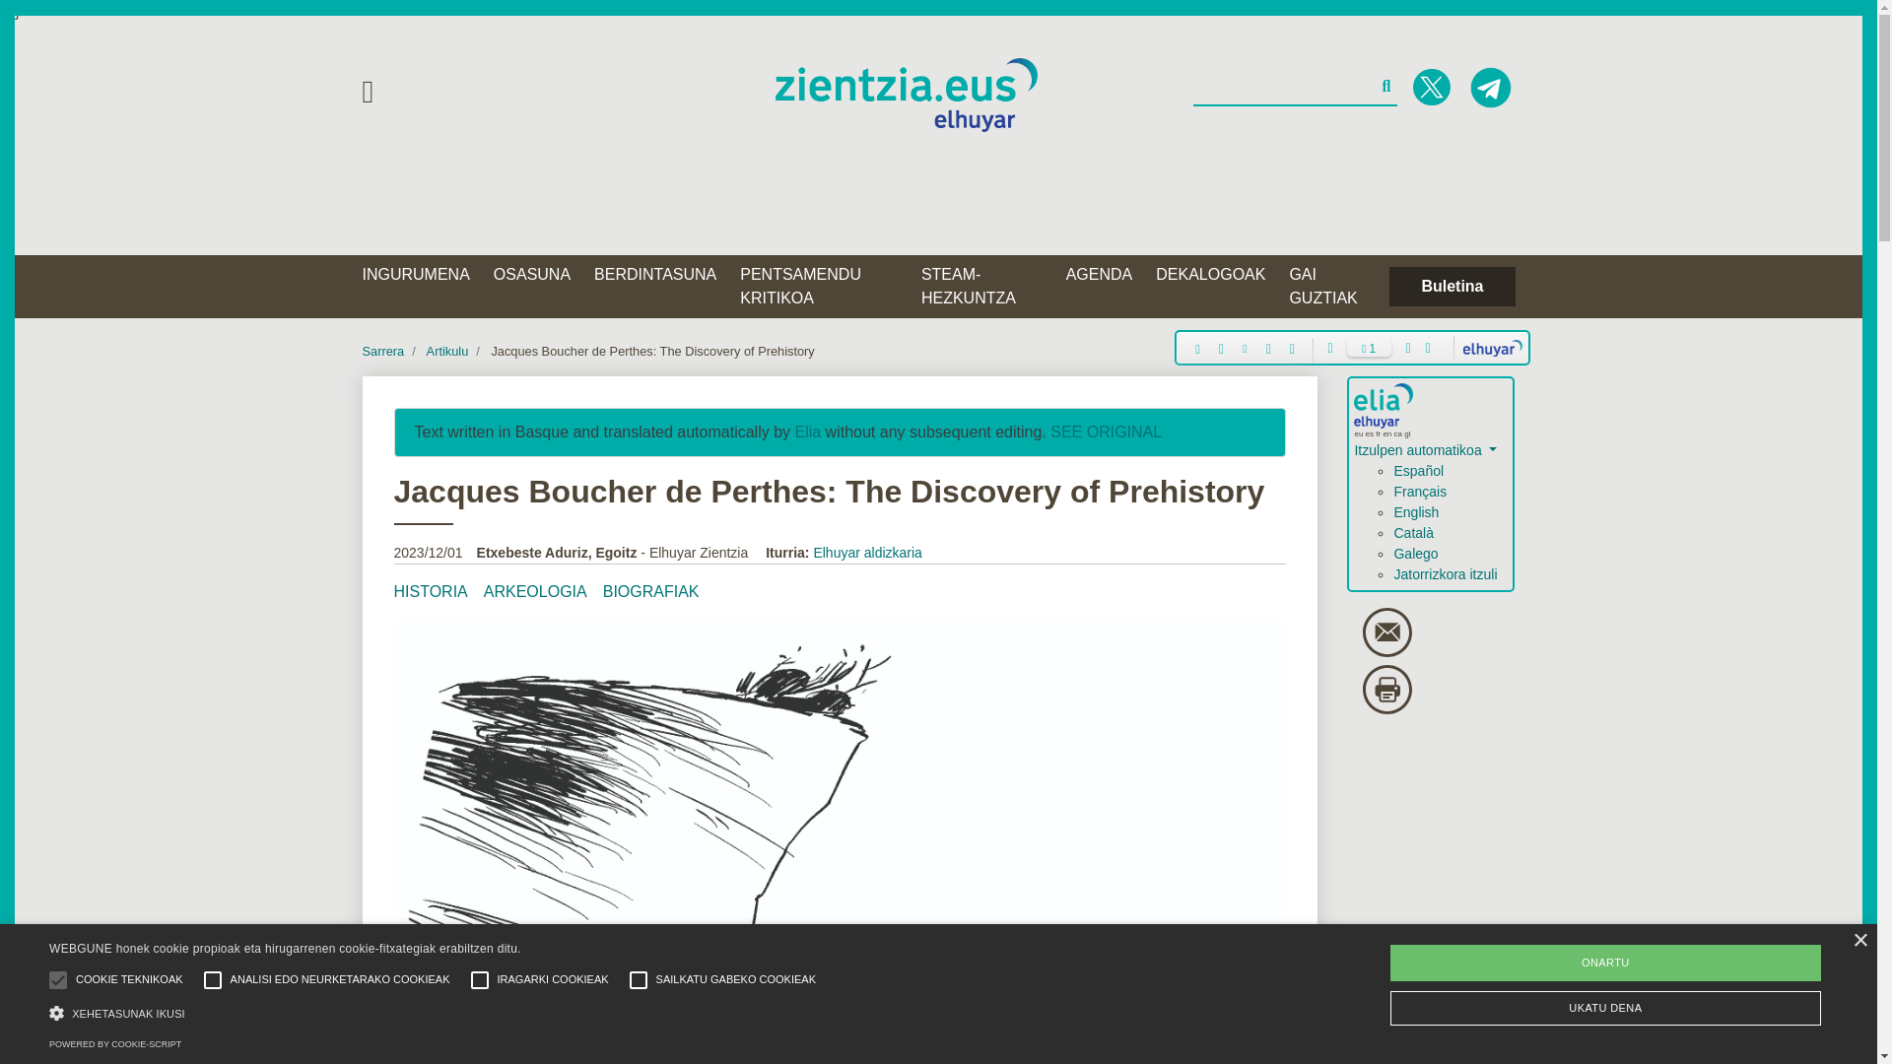 This screenshot has height=1064, width=1892. I want to click on Twitter, so click(1490, 87).